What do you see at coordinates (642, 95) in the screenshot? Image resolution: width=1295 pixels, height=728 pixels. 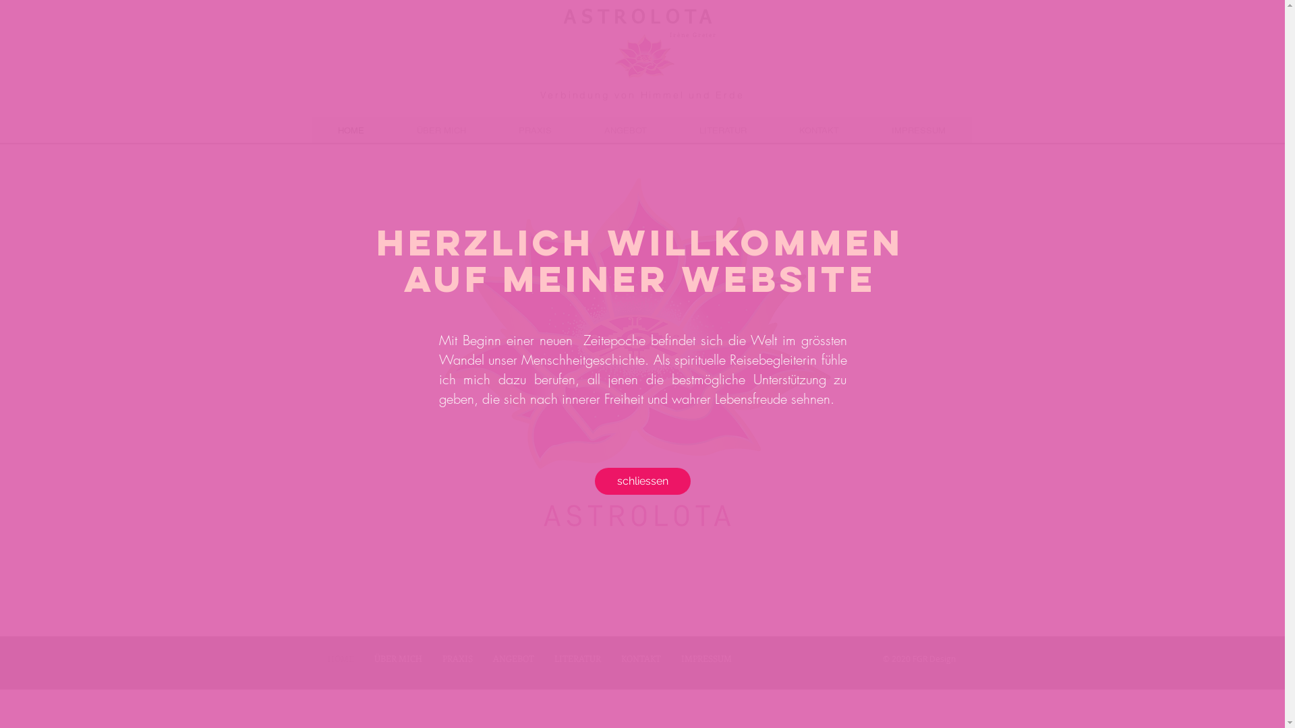 I see `Verbindung von Himmel und Erde` at bounding box center [642, 95].